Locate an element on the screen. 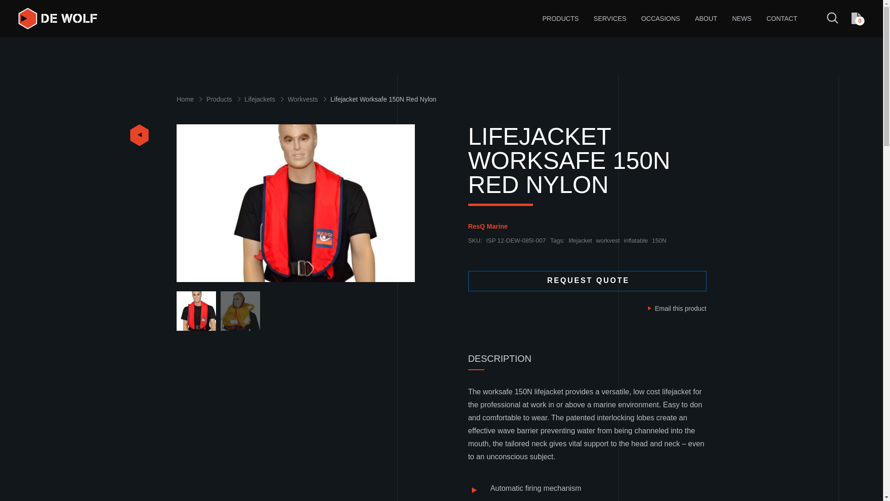  Go to De Wolf Maritime Safety. is located at coordinates (191, 99).